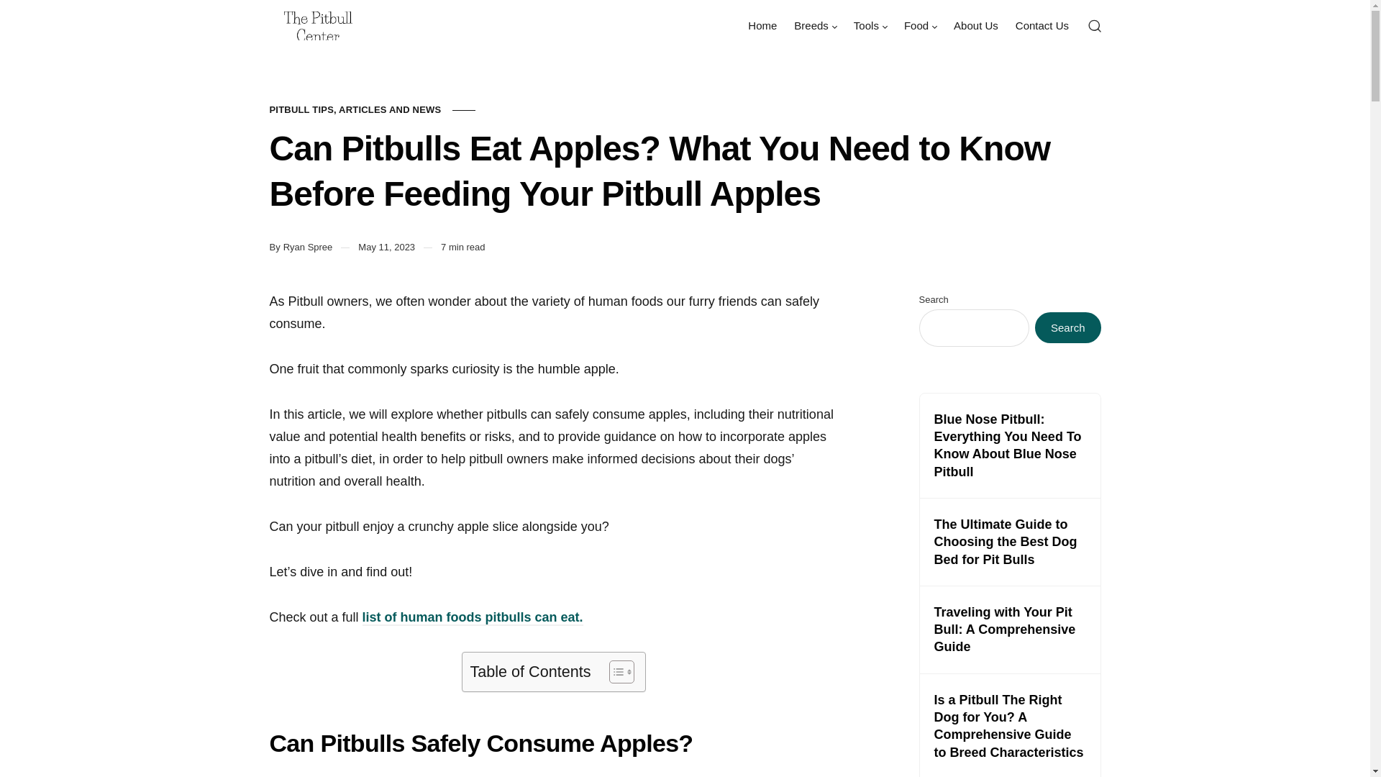 The width and height of the screenshot is (1381, 777). What do you see at coordinates (919, 26) in the screenshot?
I see `Food` at bounding box center [919, 26].